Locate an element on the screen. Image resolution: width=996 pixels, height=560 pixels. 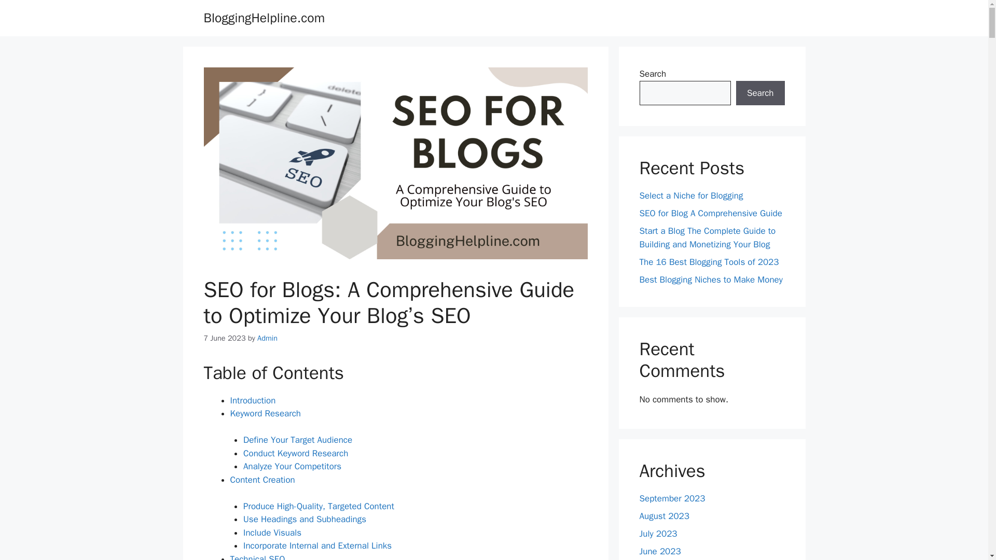
View all posts by Admin is located at coordinates (267, 338).